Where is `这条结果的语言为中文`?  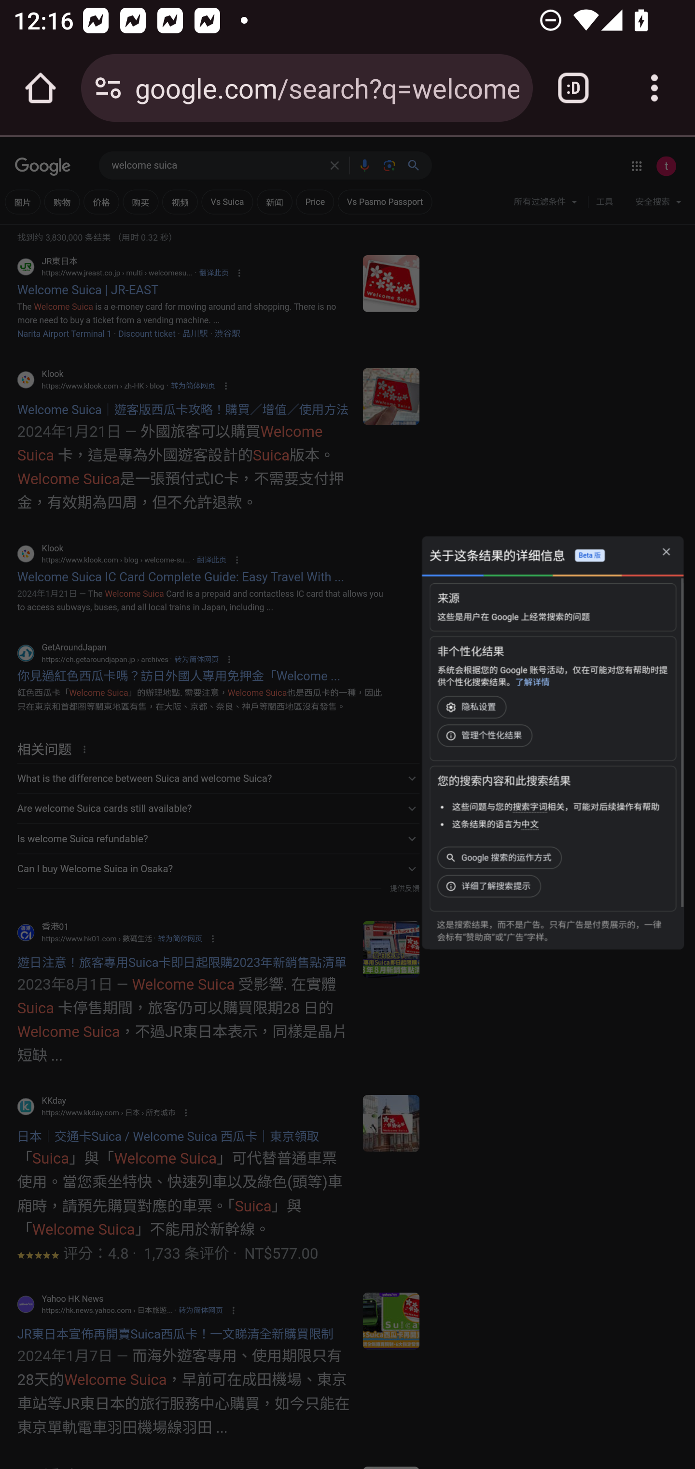
这条结果的语言为中文 is located at coordinates (495, 824).